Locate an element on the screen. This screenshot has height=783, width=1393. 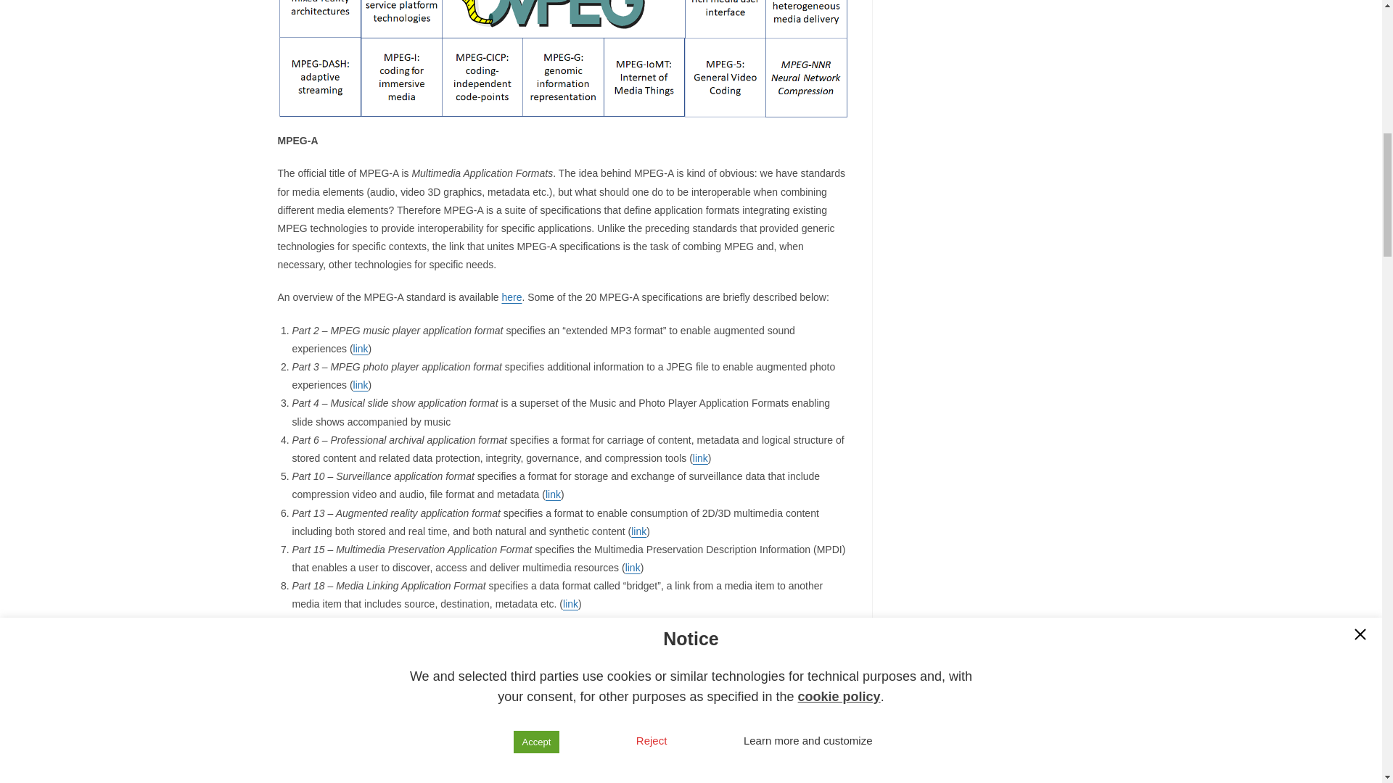
link is located at coordinates (361, 384).